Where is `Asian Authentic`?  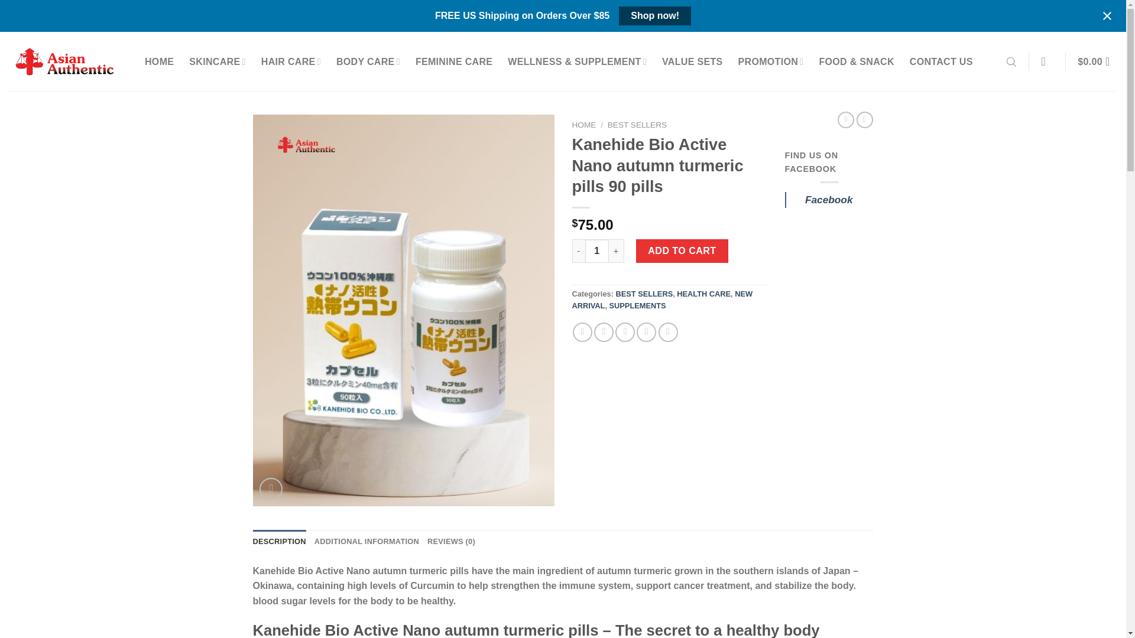 Asian Authentic is located at coordinates (68, 61).